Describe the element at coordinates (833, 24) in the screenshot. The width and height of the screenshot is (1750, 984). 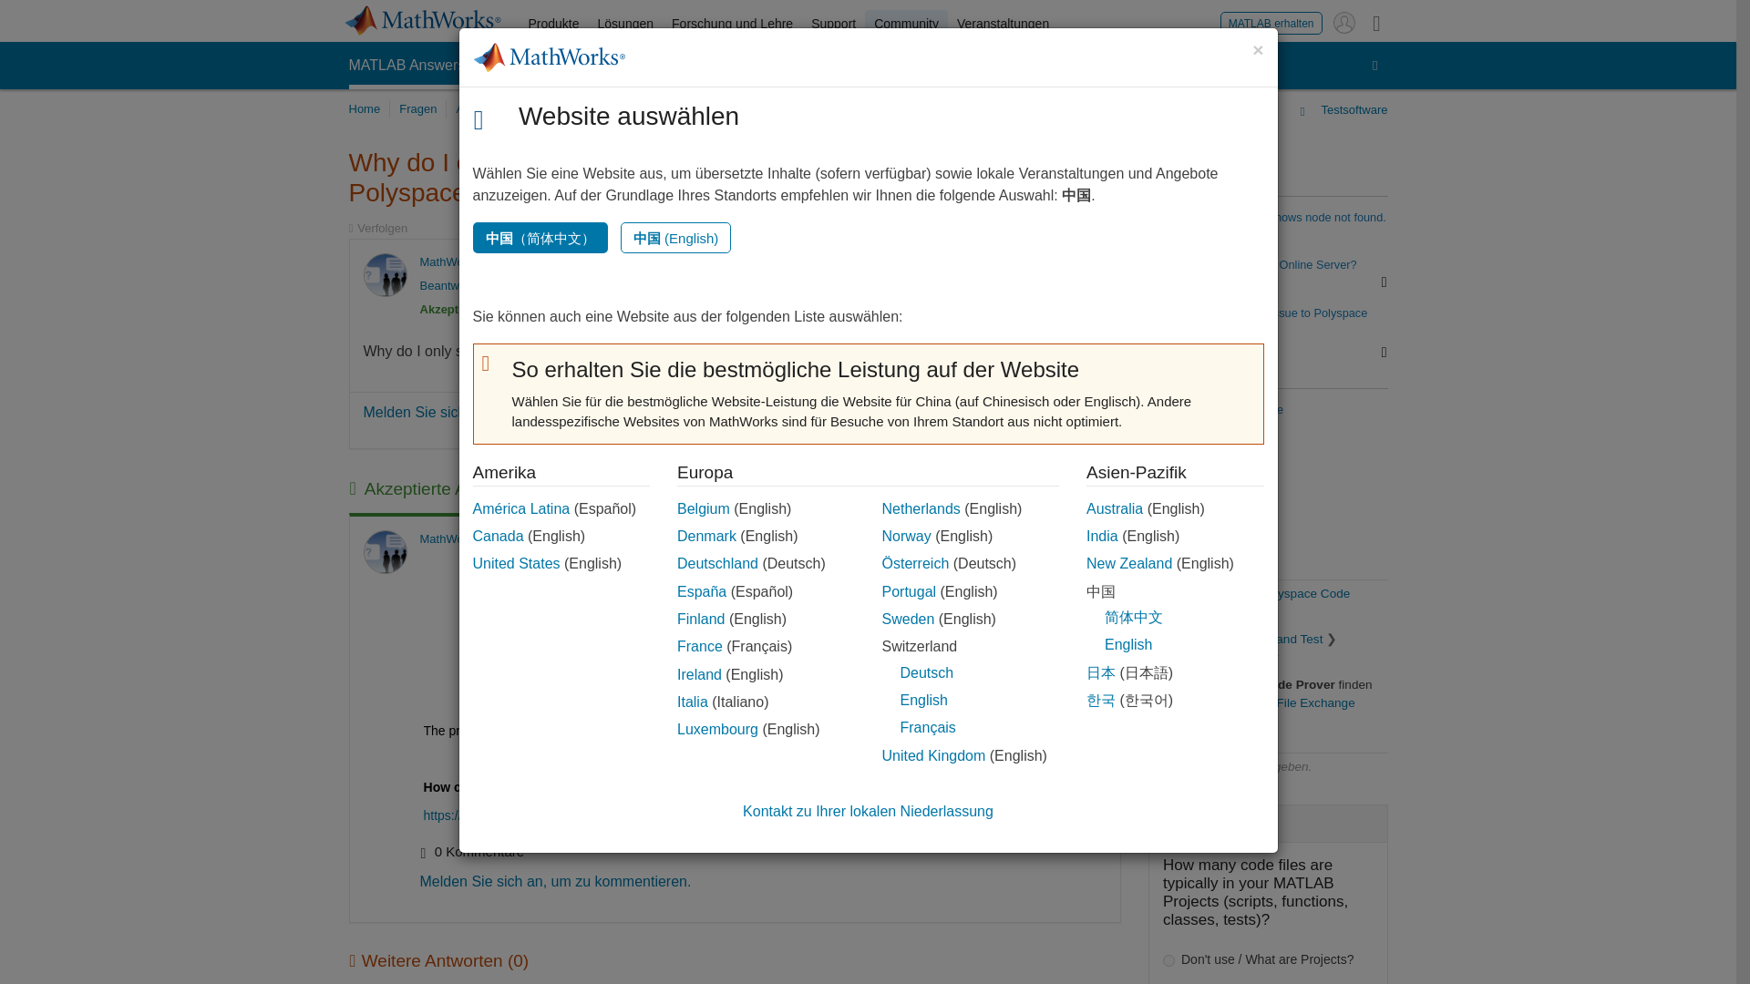
I see `Support` at that location.